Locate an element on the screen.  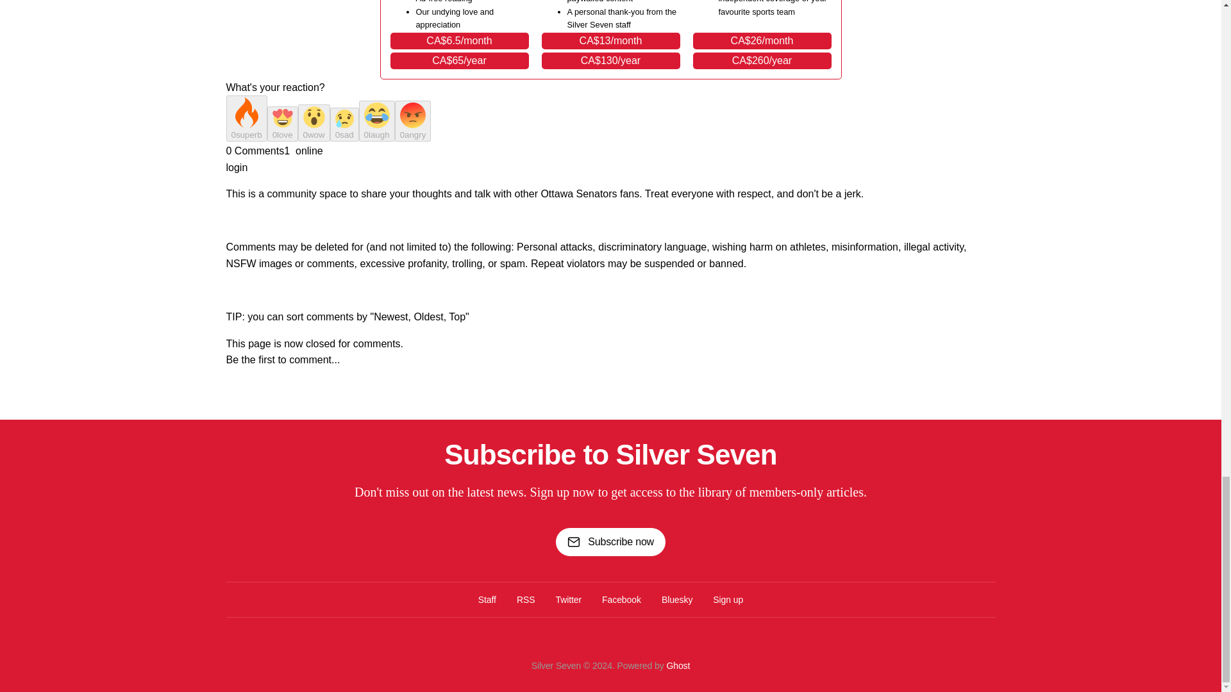
Staff is located at coordinates (487, 600).